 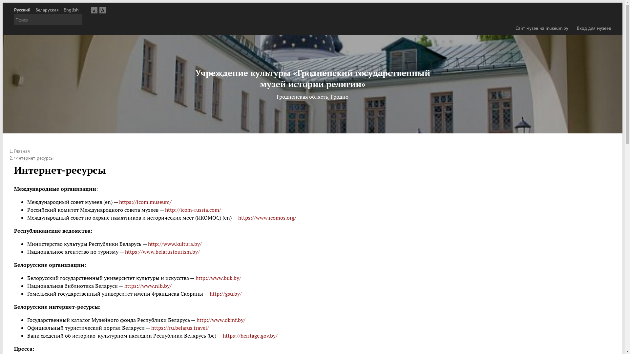 What do you see at coordinates (219, 278) in the screenshot?
I see `http://www.buk.by/` at bounding box center [219, 278].